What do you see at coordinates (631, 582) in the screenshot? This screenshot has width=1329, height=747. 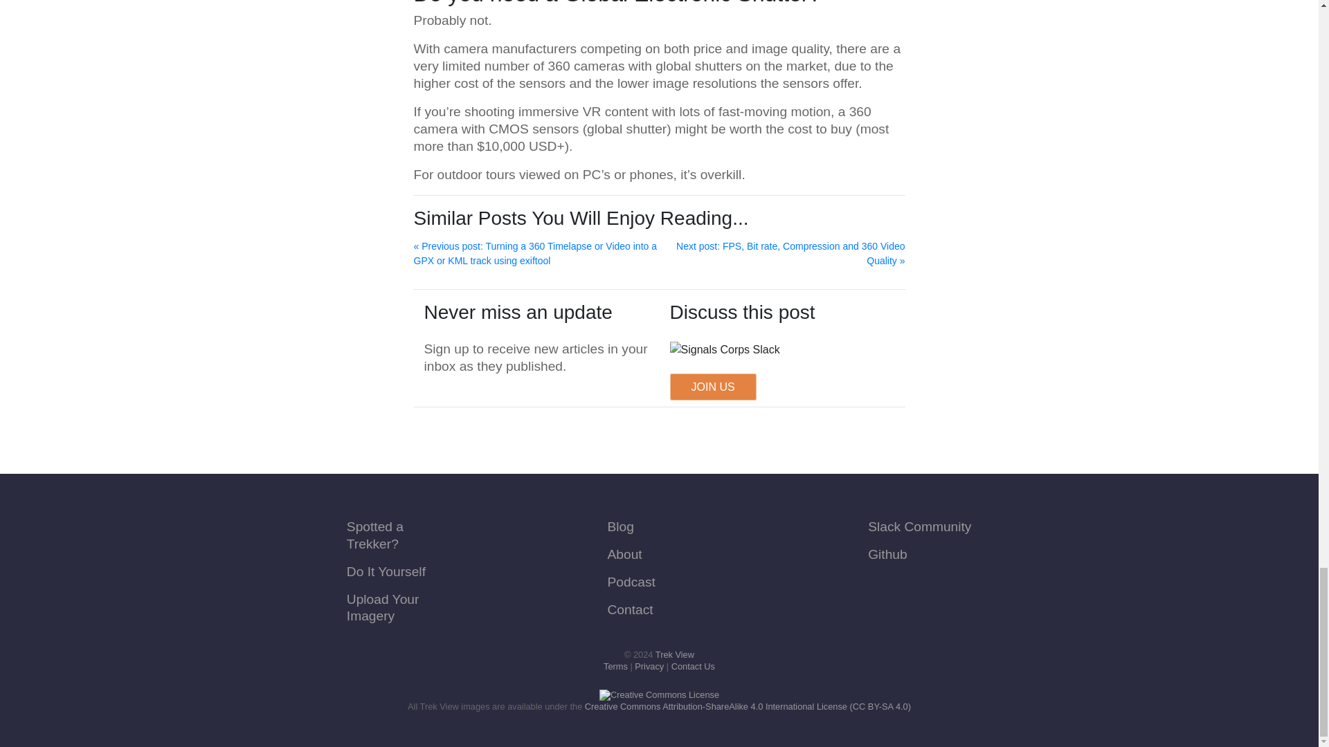 I see `Podcast` at bounding box center [631, 582].